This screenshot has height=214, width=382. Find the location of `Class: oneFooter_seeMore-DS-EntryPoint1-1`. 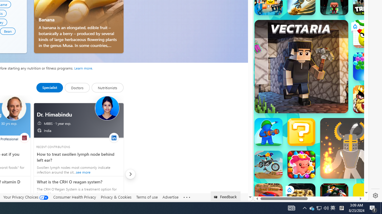

Class: oneFooter_seeMore-DS-EntryPoint1-1 is located at coordinates (187, 197).